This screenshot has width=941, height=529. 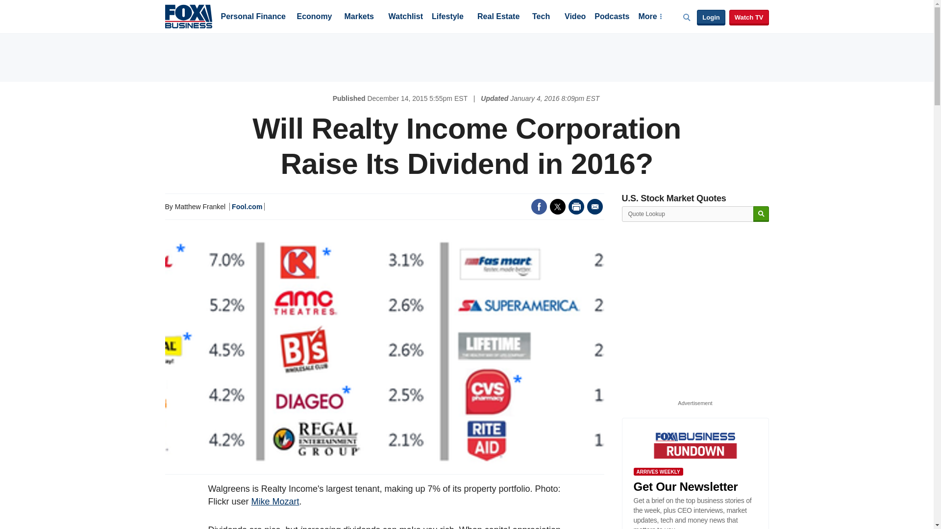 I want to click on Fox Business, so click(x=188, y=16).